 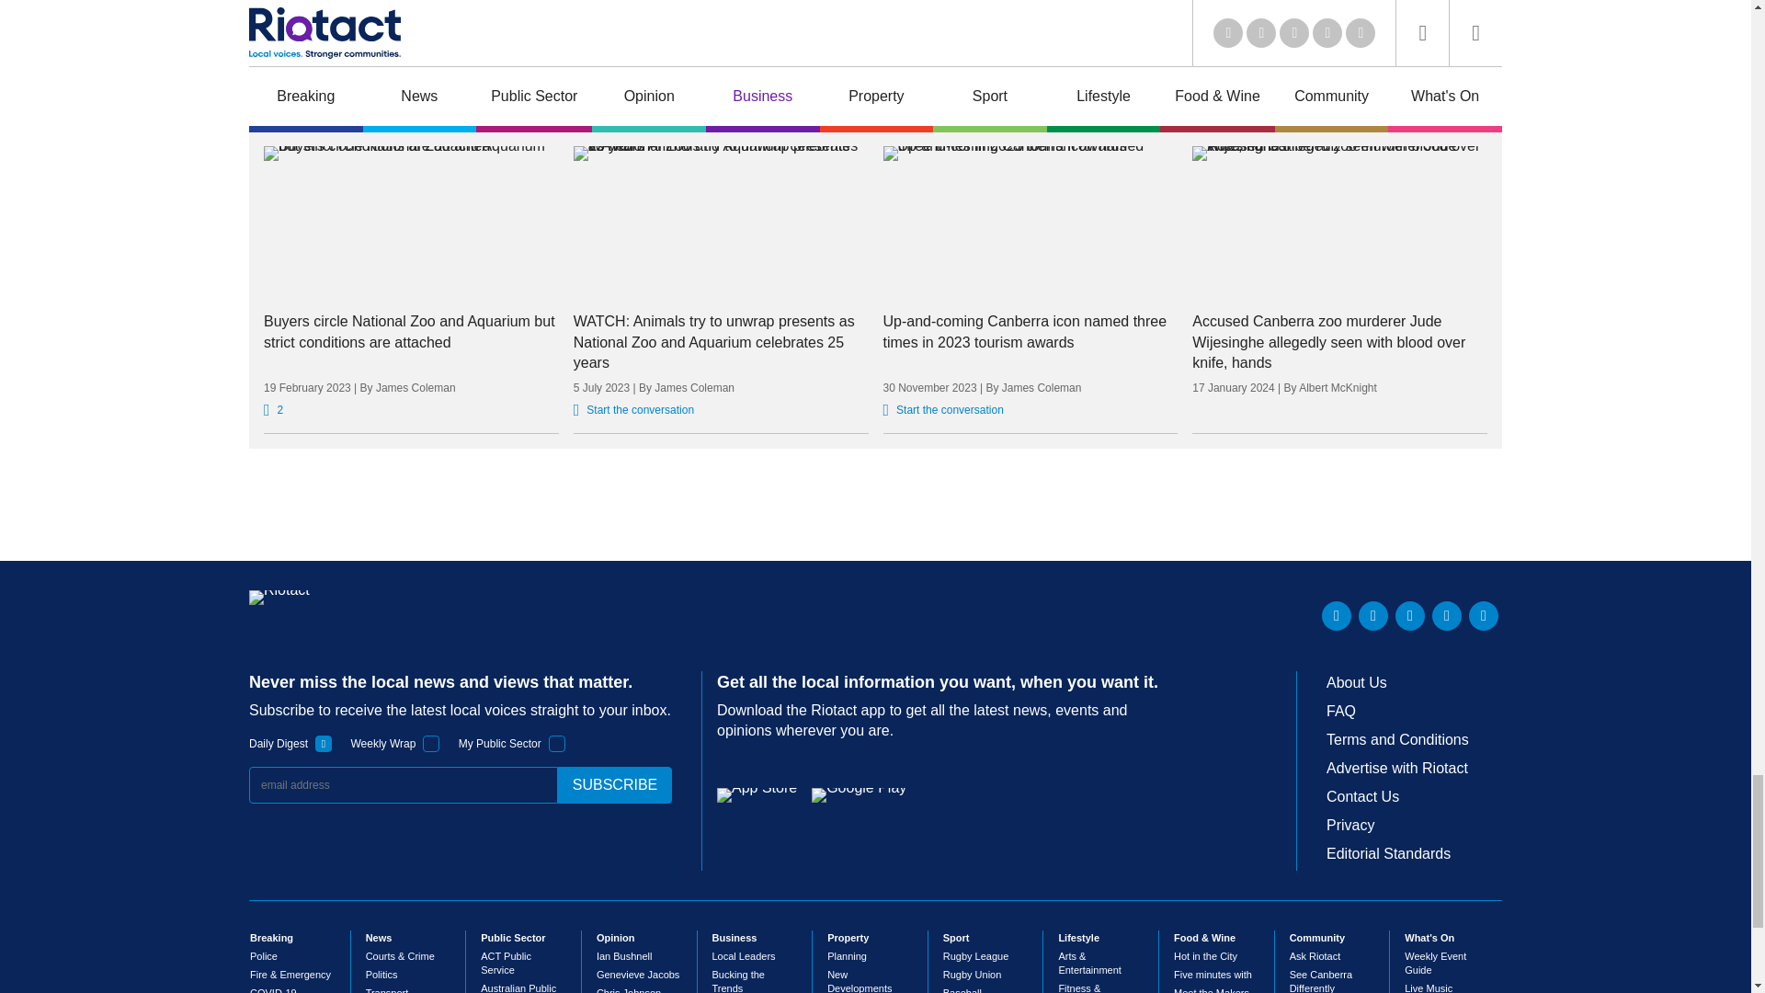 I want to click on subscribe, so click(x=614, y=784).